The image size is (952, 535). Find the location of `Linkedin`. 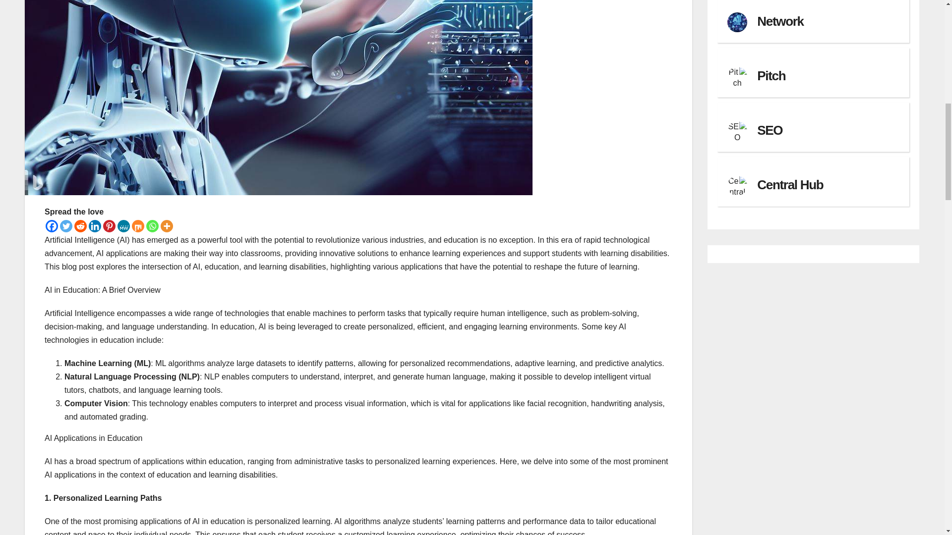

Linkedin is located at coordinates (94, 226).